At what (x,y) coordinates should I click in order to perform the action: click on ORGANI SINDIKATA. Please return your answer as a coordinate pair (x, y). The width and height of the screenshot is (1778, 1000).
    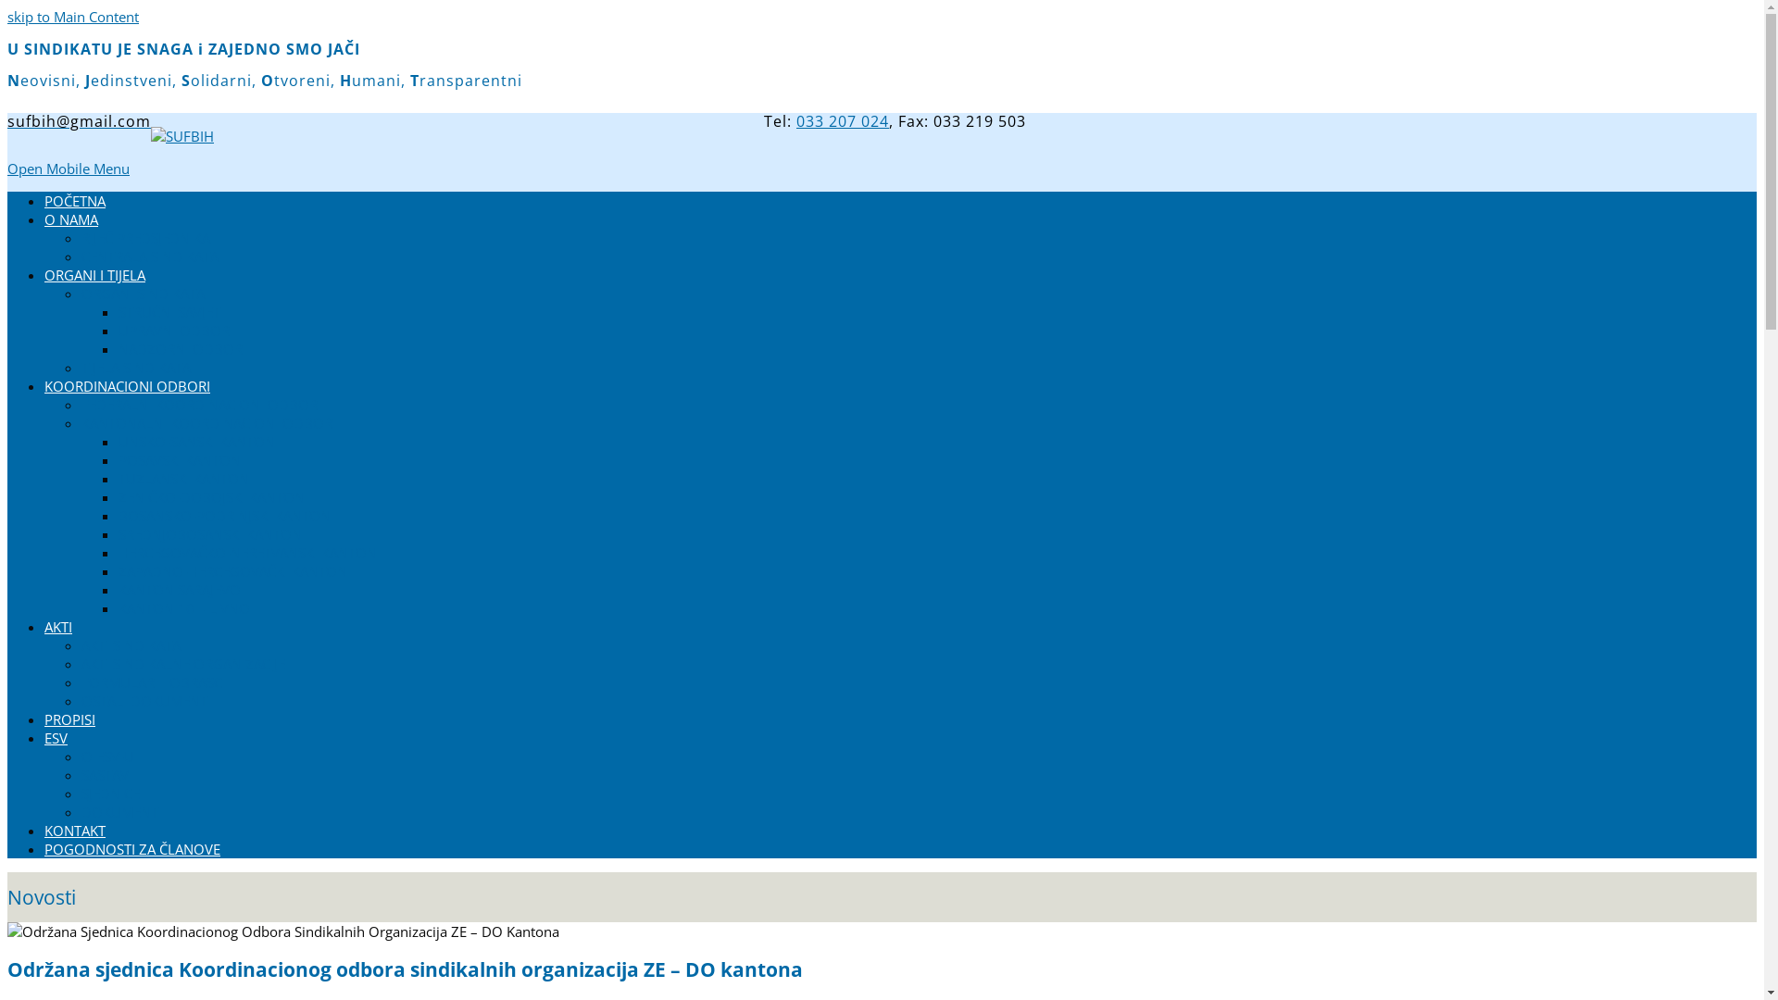
    Looking at the image, I should click on (143, 294).